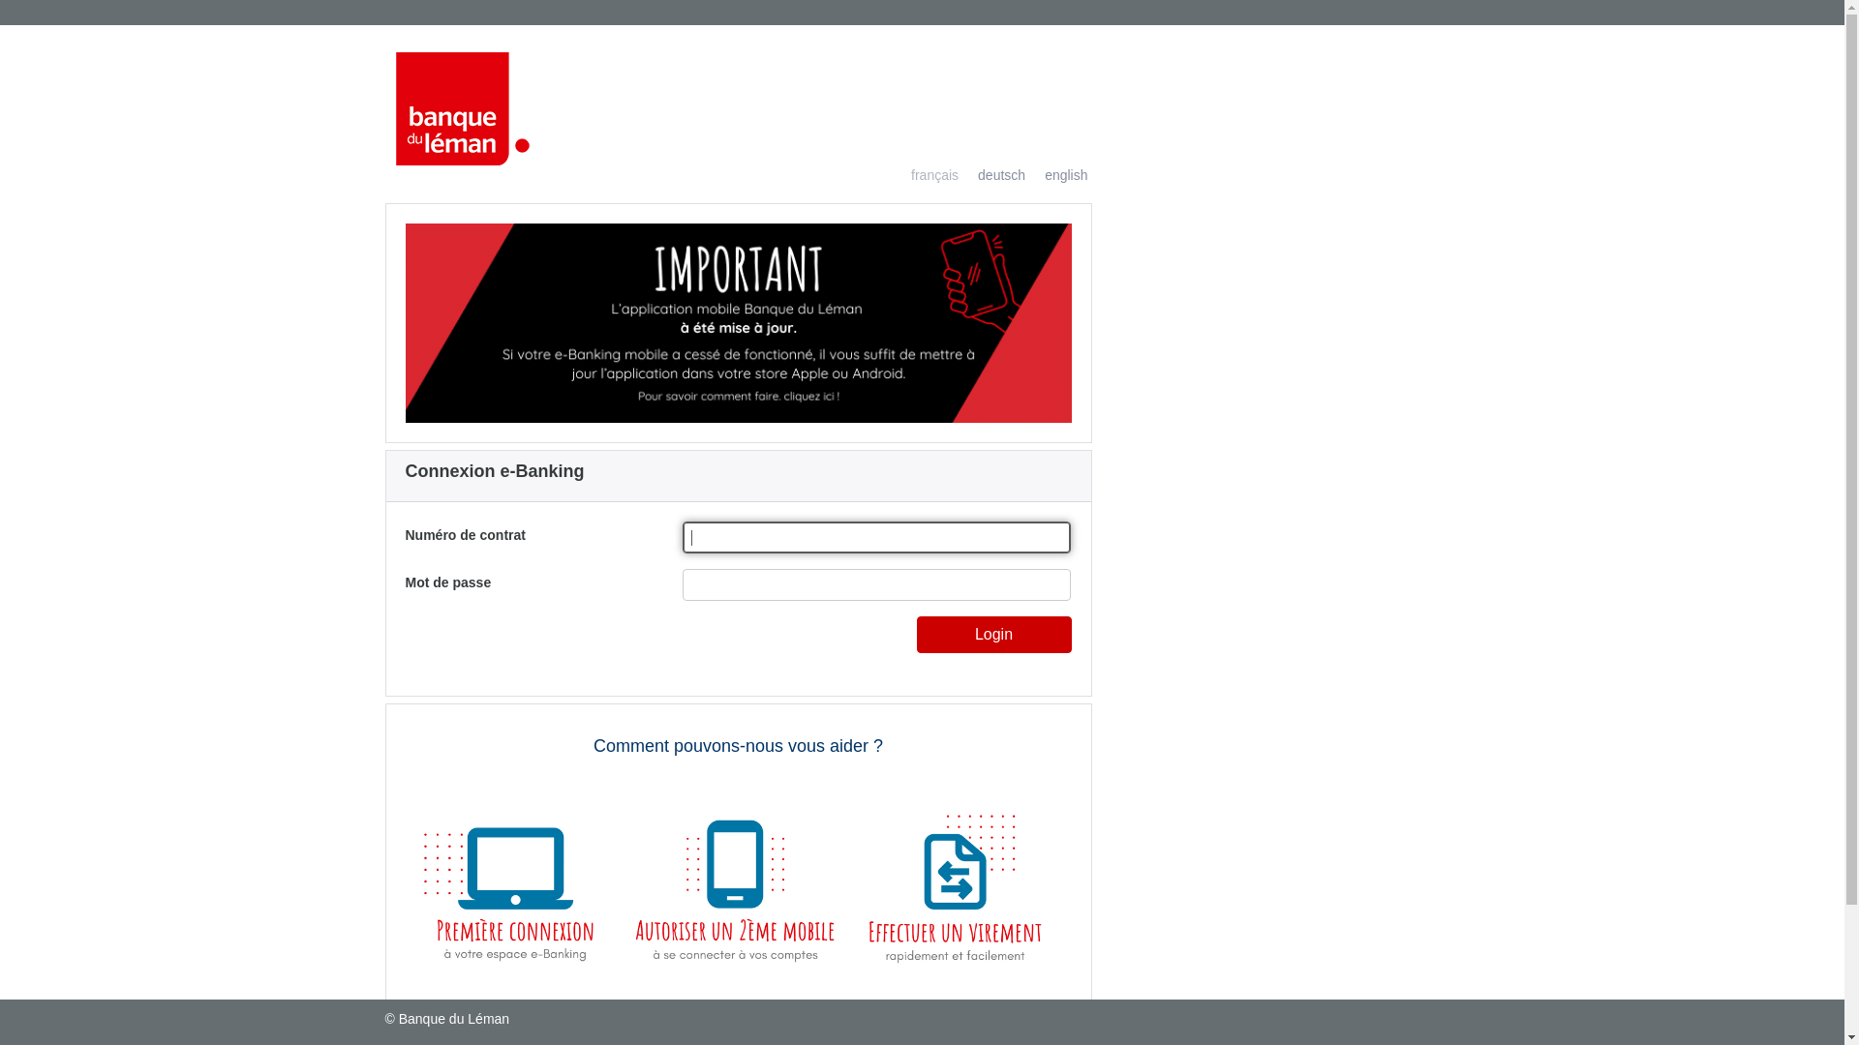  I want to click on deutsch, so click(991, 176).